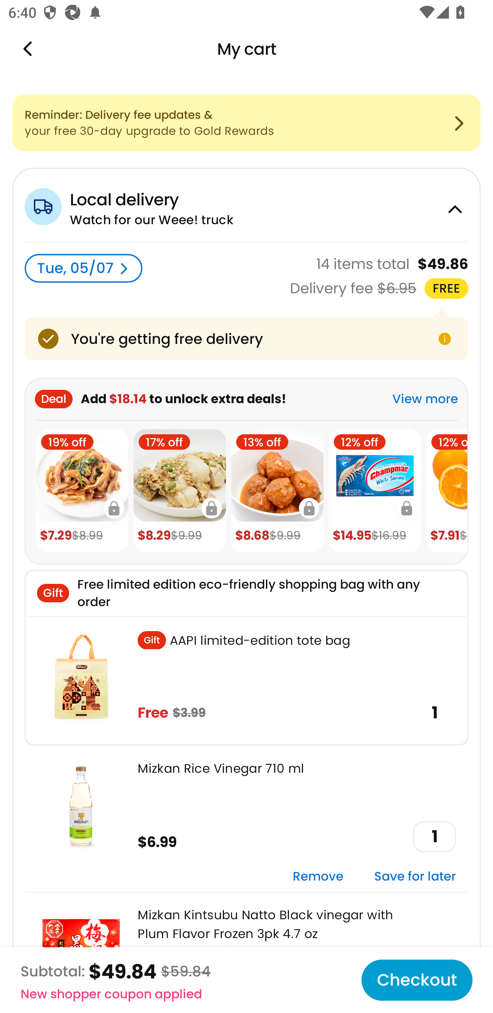 The width and height of the screenshot is (493, 1013). I want to click on 19% off $7.29 $8.99, so click(82, 491).